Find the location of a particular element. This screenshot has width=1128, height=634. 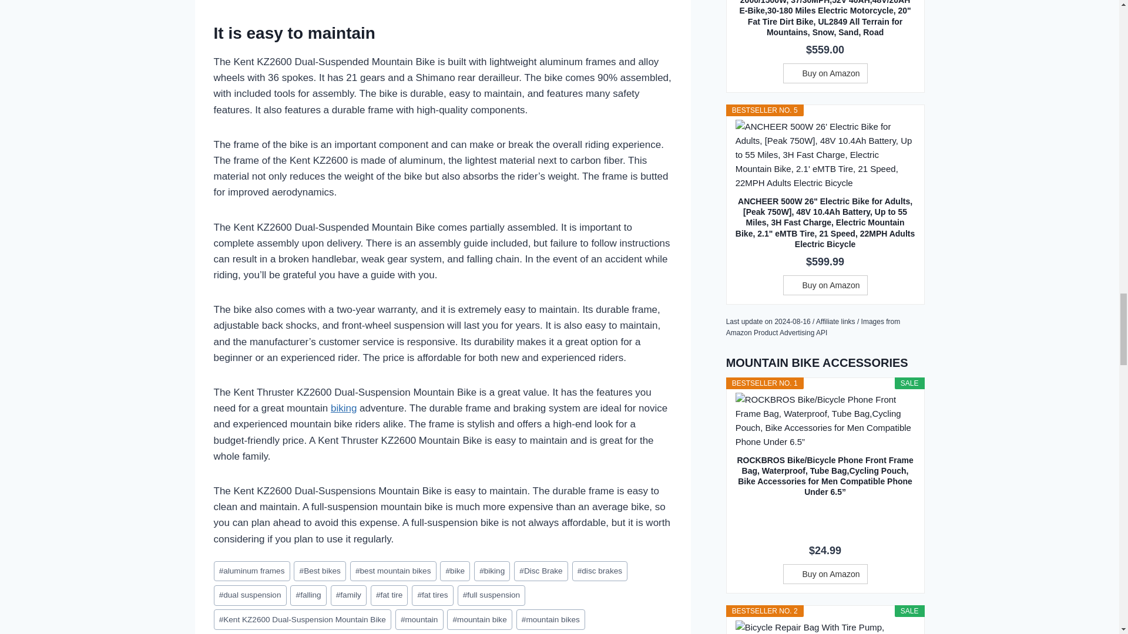

Best bikes is located at coordinates (320, 571).